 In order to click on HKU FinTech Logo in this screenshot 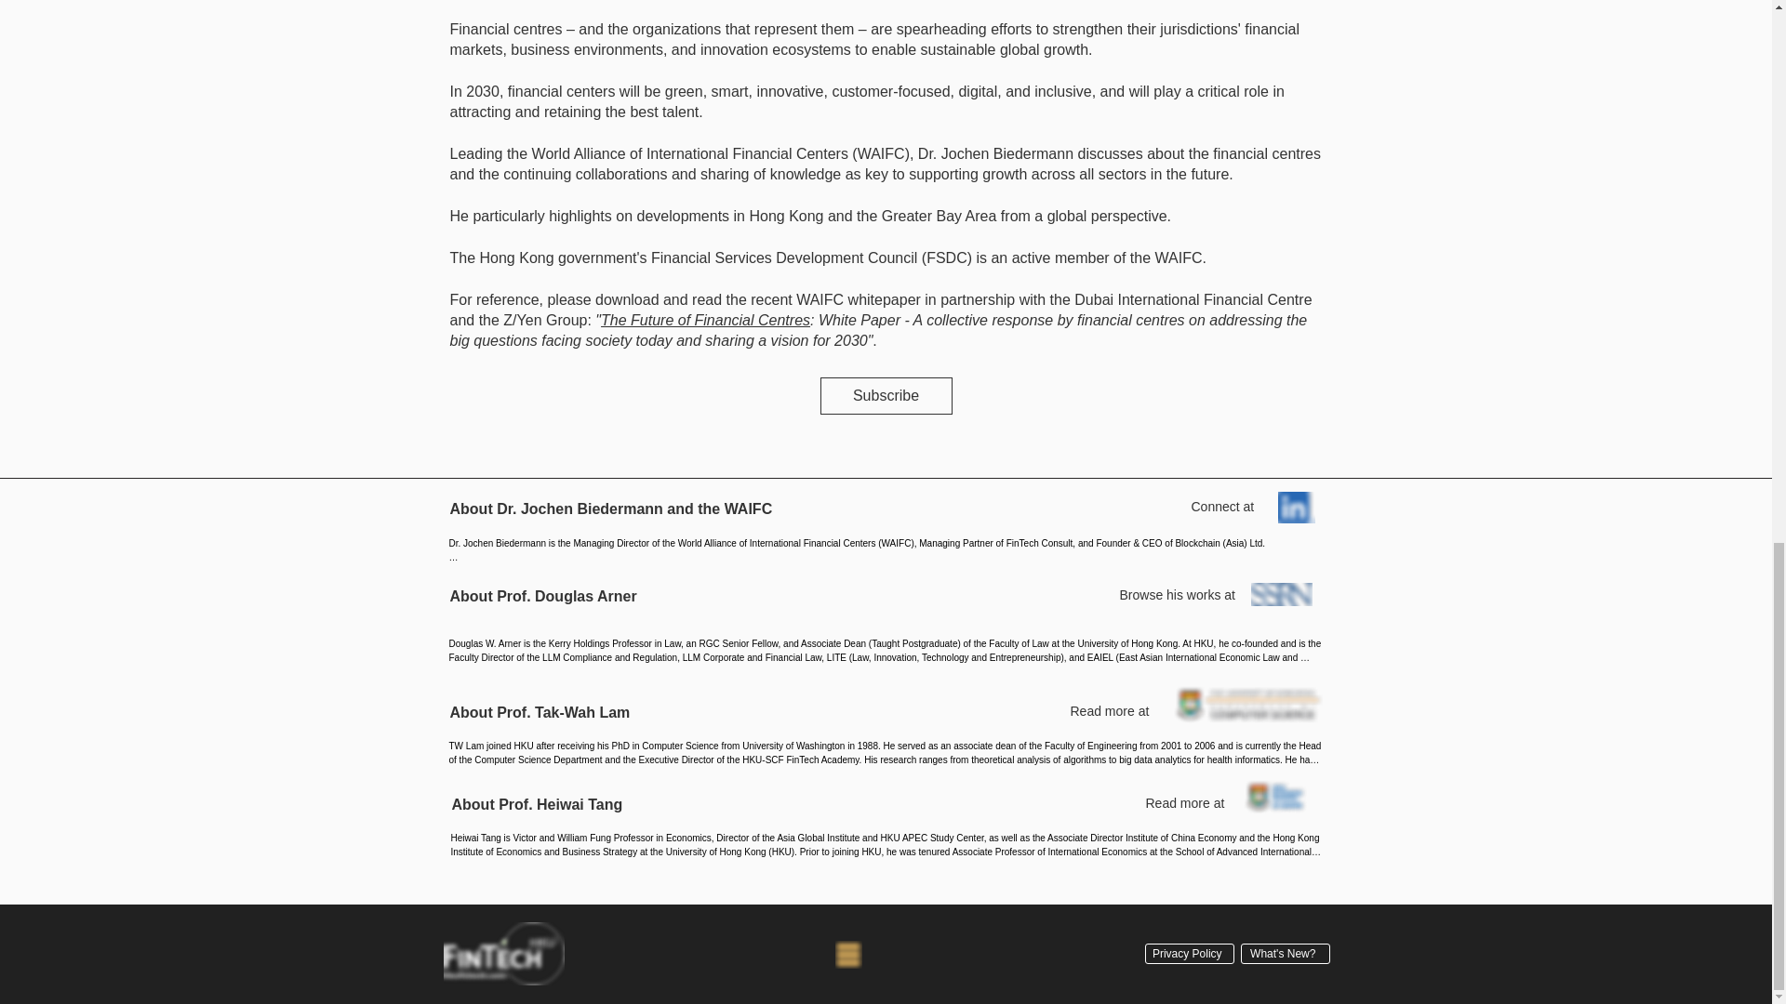, I will do `click(503, 954)`.